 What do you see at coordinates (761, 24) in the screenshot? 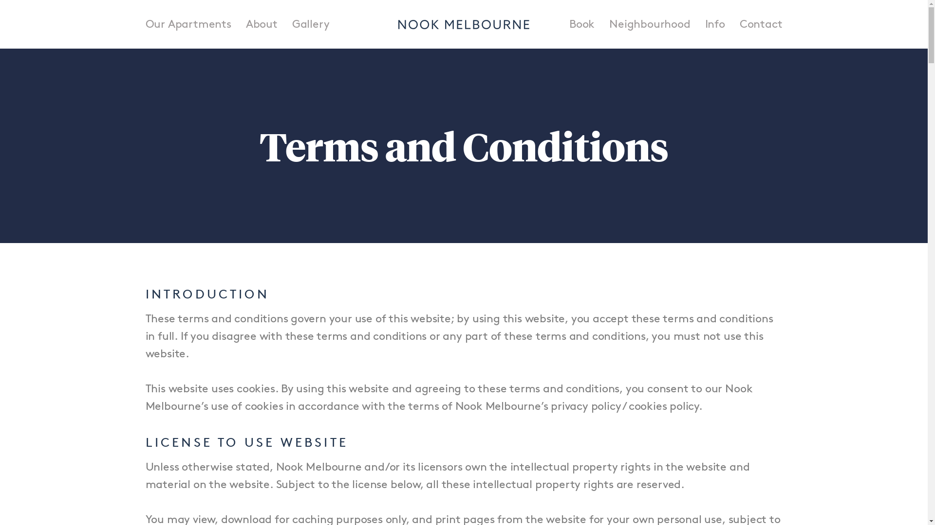
I see `Contact` at bounding box center [761, 24].